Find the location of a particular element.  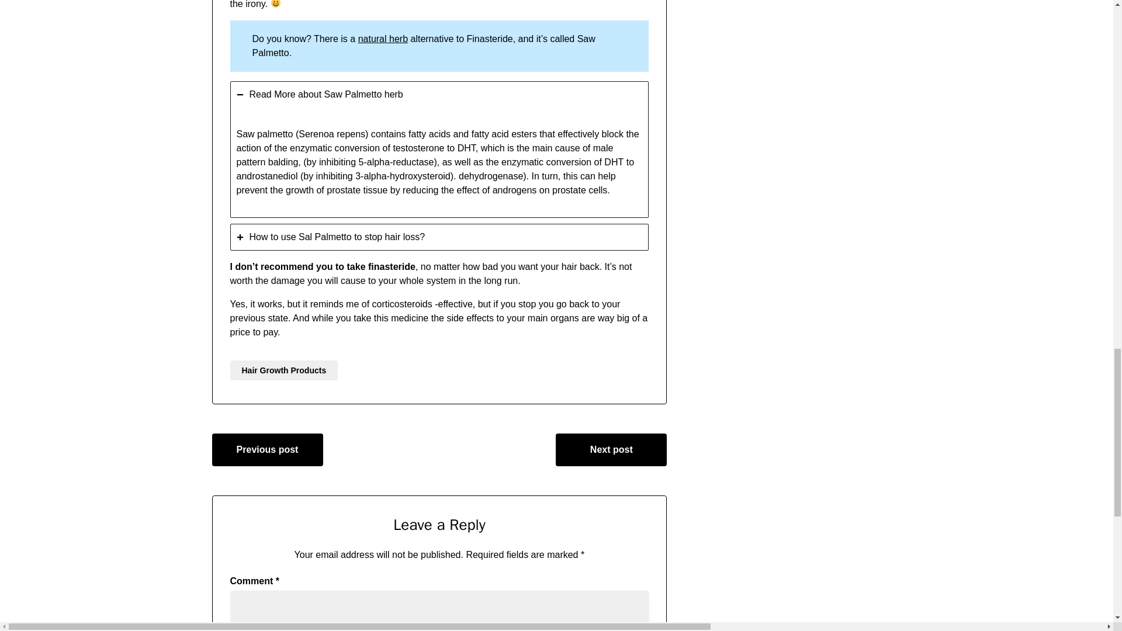

Hair Growth Products is located at coordinates (284, 370).